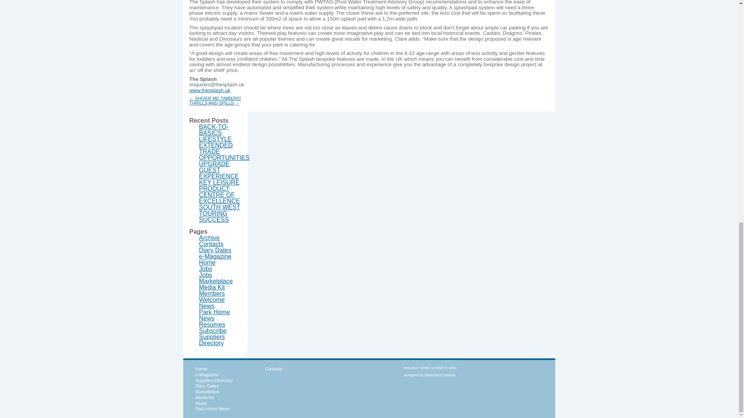 This screenshot has height=418, width=744. What do you see at coordinates (215, 133) in the screenshot?
I see `BACK-TO-BASICS LIFESTYLE` at bounding box center [215, 133].